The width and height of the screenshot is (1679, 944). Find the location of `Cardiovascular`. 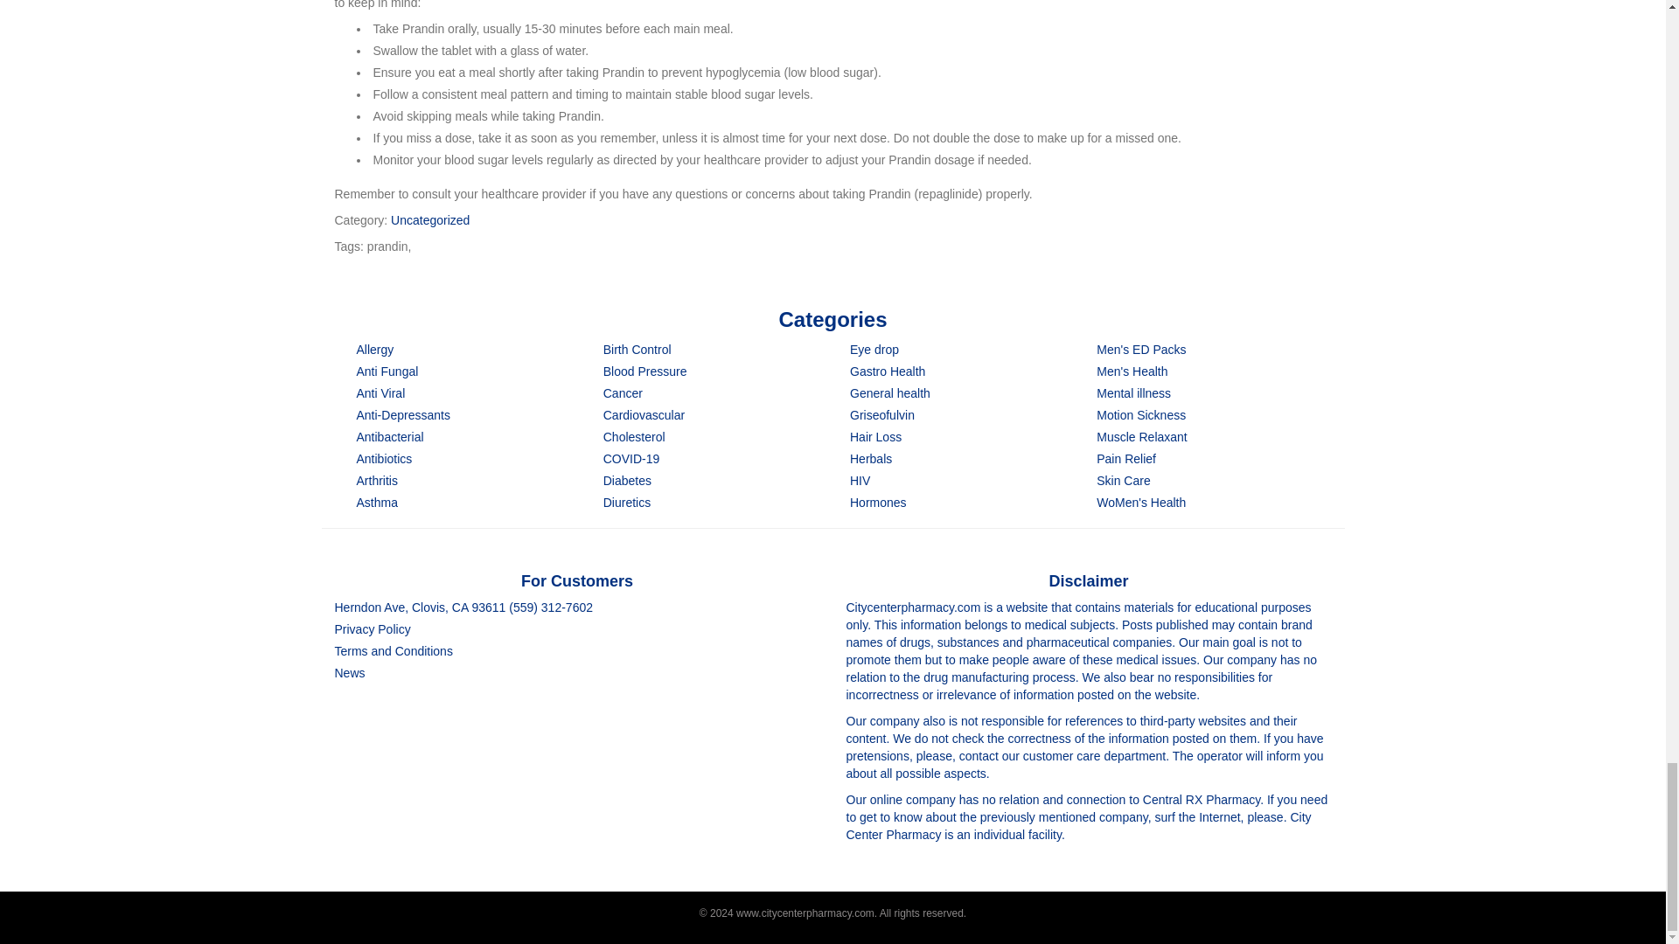

Cardiovascular is located at coordinates (644, 414).